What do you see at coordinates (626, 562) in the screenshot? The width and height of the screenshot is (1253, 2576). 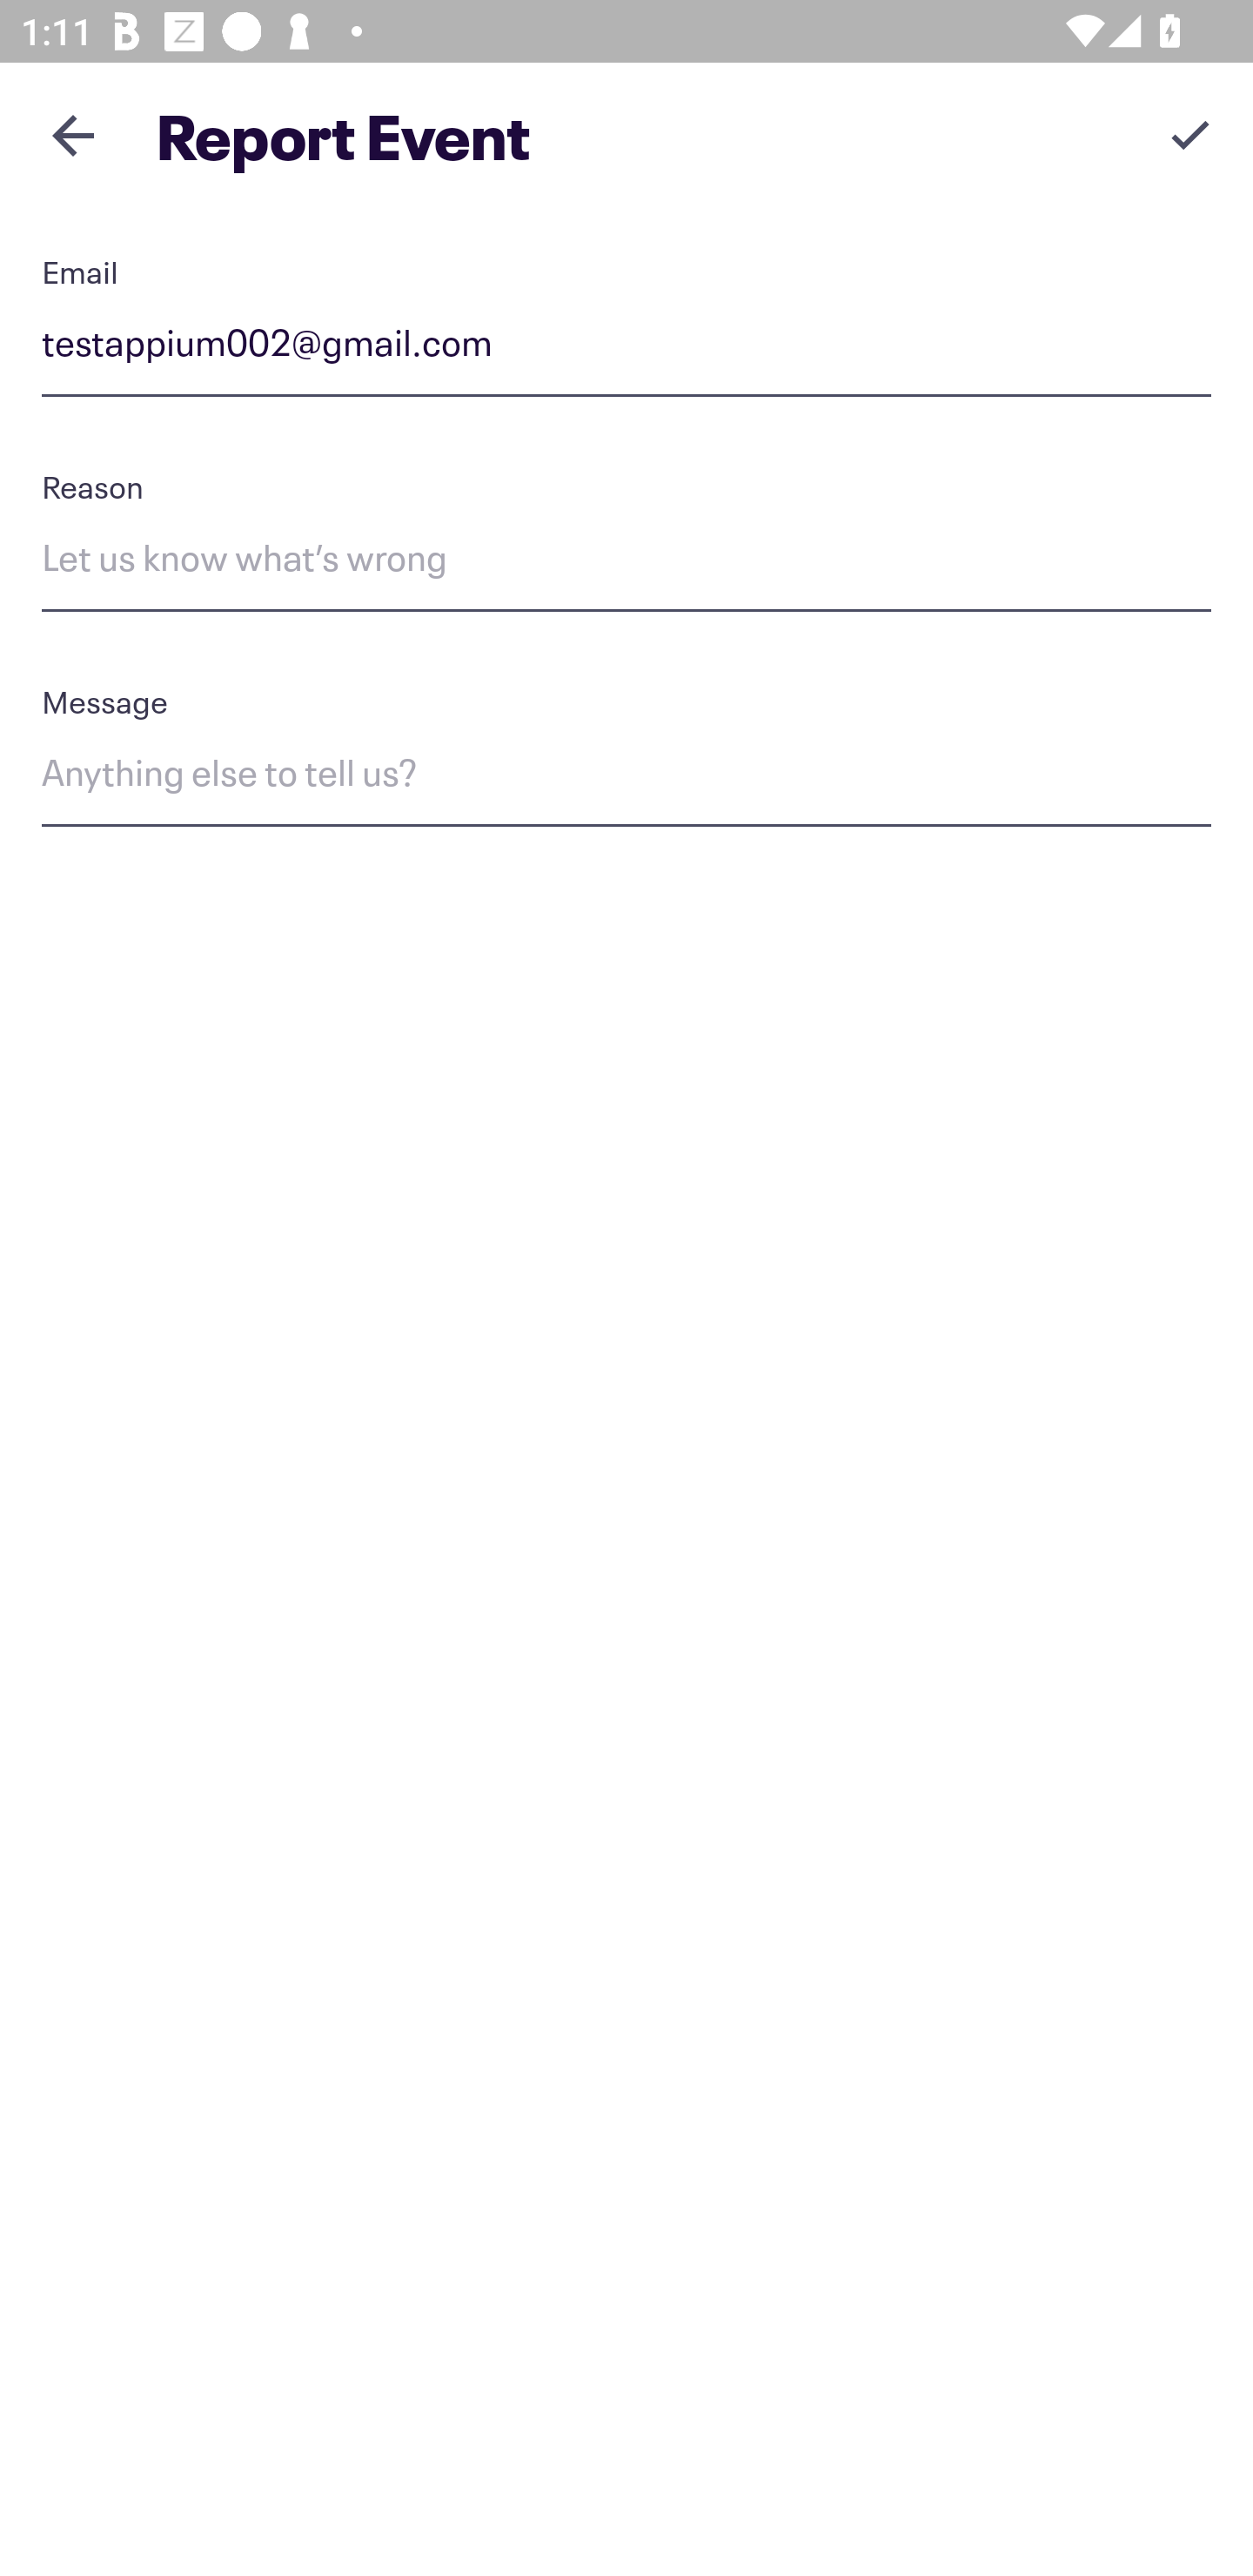 I see `Let us know what’s wrong` at bounding box center [626, 562].